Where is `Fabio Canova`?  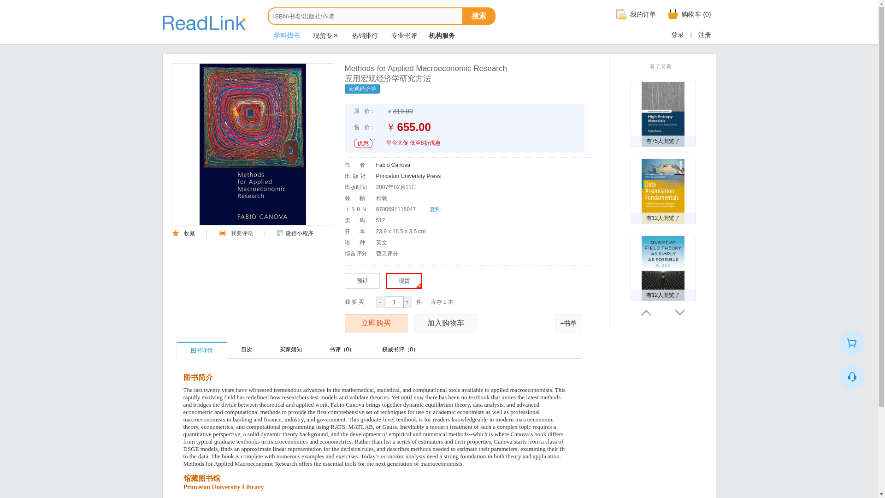
Fabio Canova is located at coordinates (393, 165).